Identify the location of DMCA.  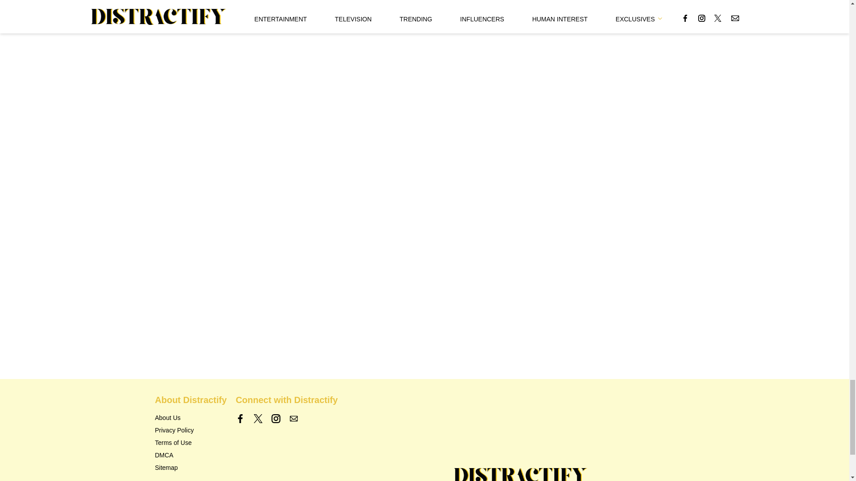
(164, 455).